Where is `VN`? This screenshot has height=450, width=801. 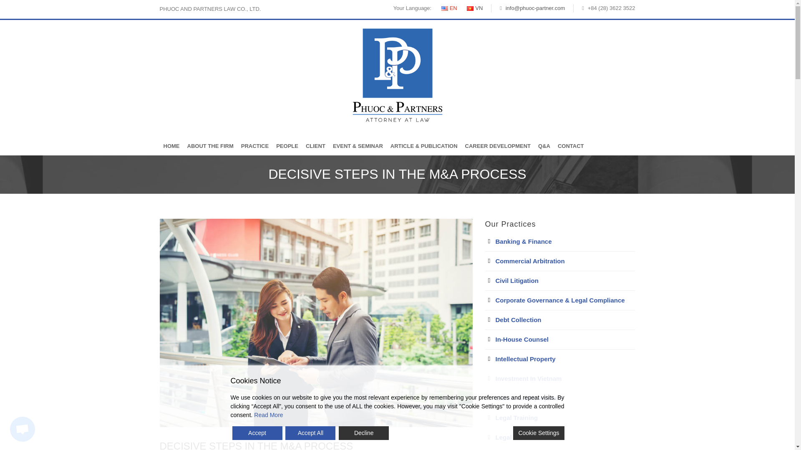
VN is located at coordinates (470, 8).